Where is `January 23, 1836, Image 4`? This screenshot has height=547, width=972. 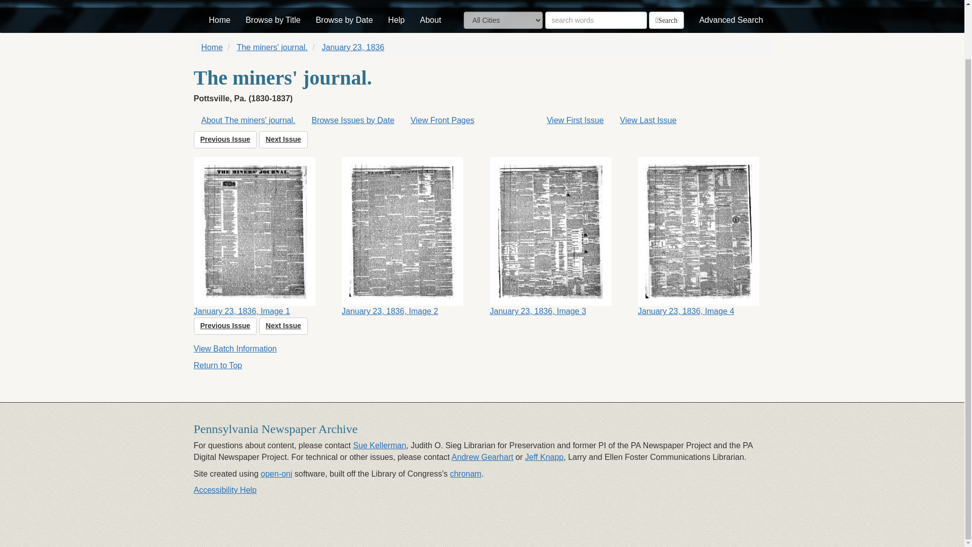
January 23, 1836, Image 4 is located at coordinates (704, 237).